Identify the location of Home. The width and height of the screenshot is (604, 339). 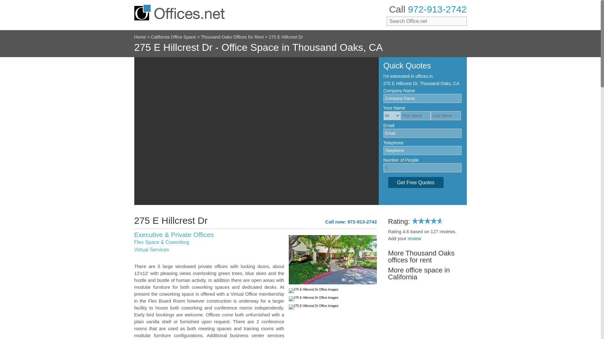
(140, 37).